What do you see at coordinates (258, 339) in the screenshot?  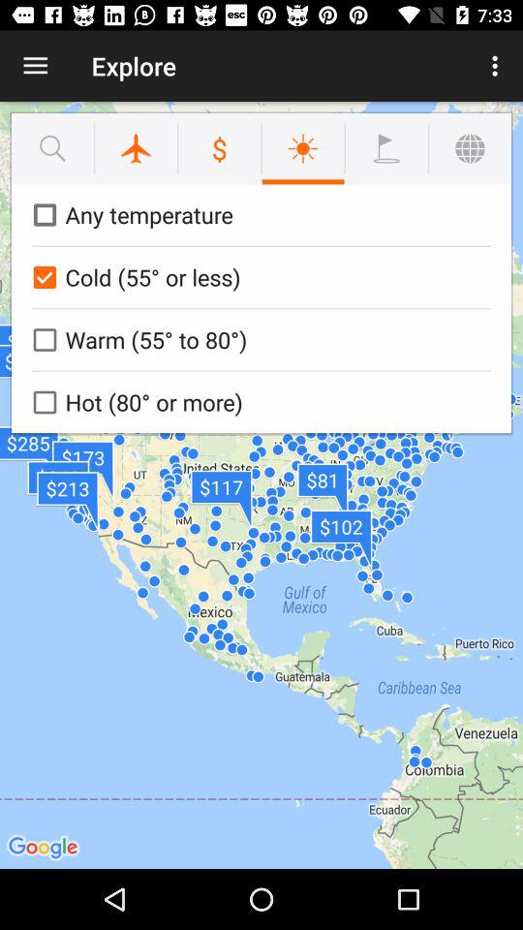 I see `turn on the warm 55 to` at bounding box center [258, 339].